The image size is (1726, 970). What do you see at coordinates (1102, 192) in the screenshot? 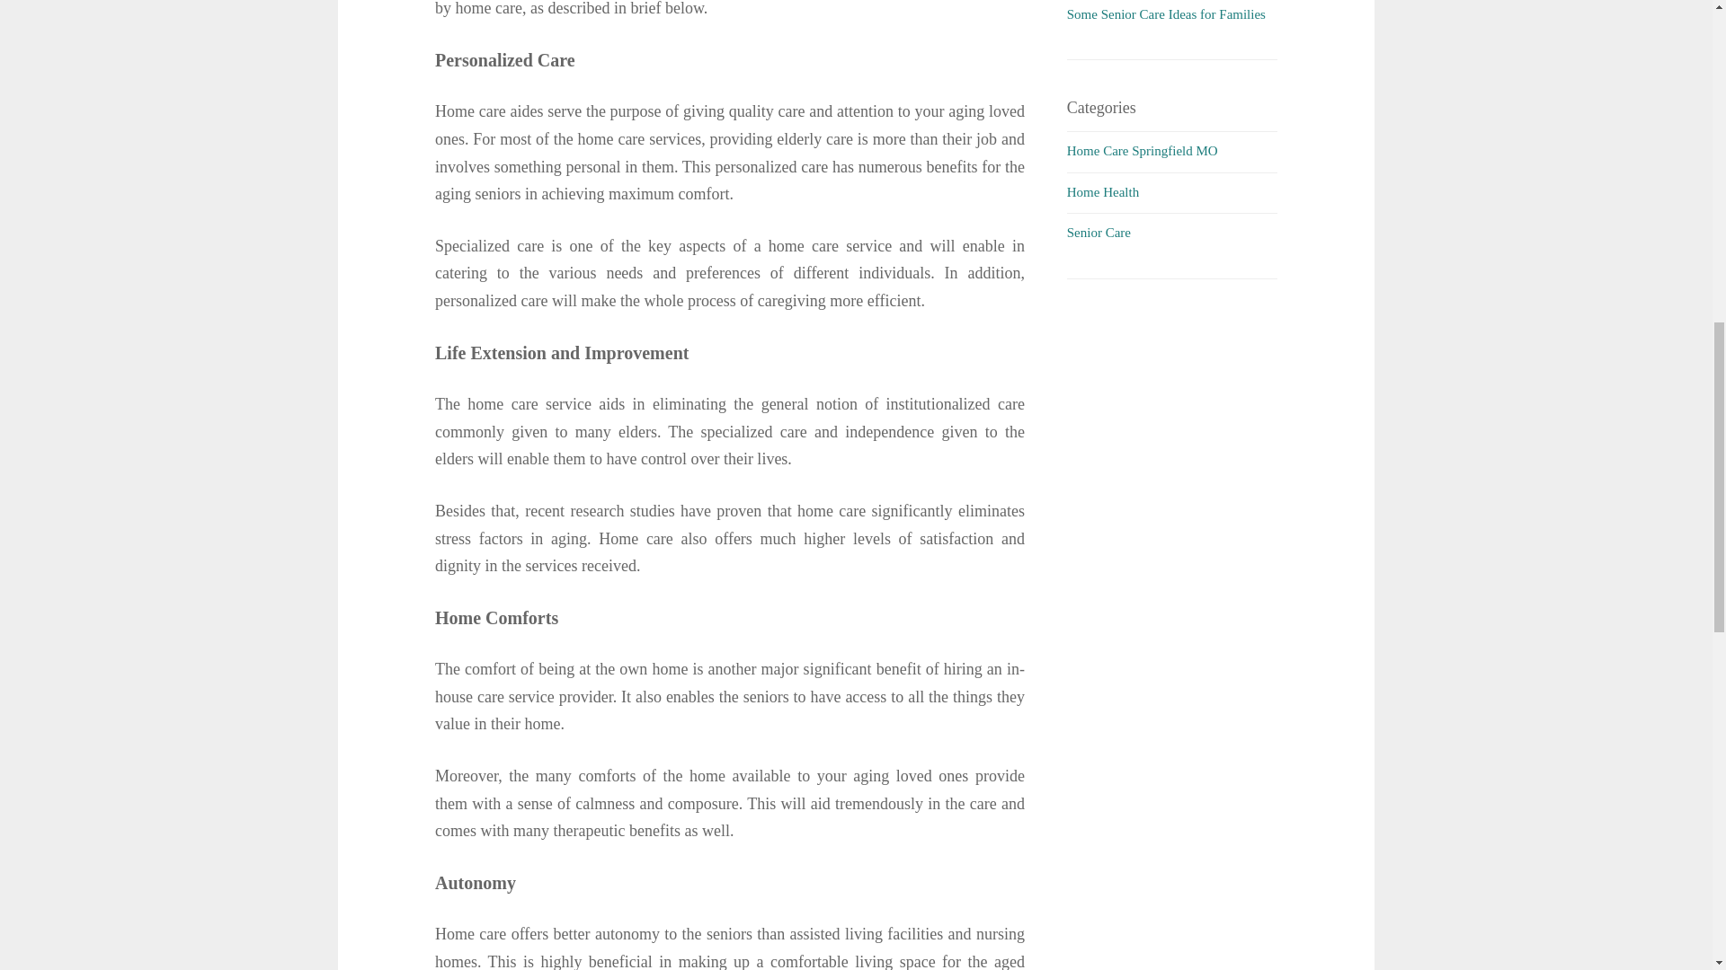
I see `Home Health` at bounding box center [1102, 192].